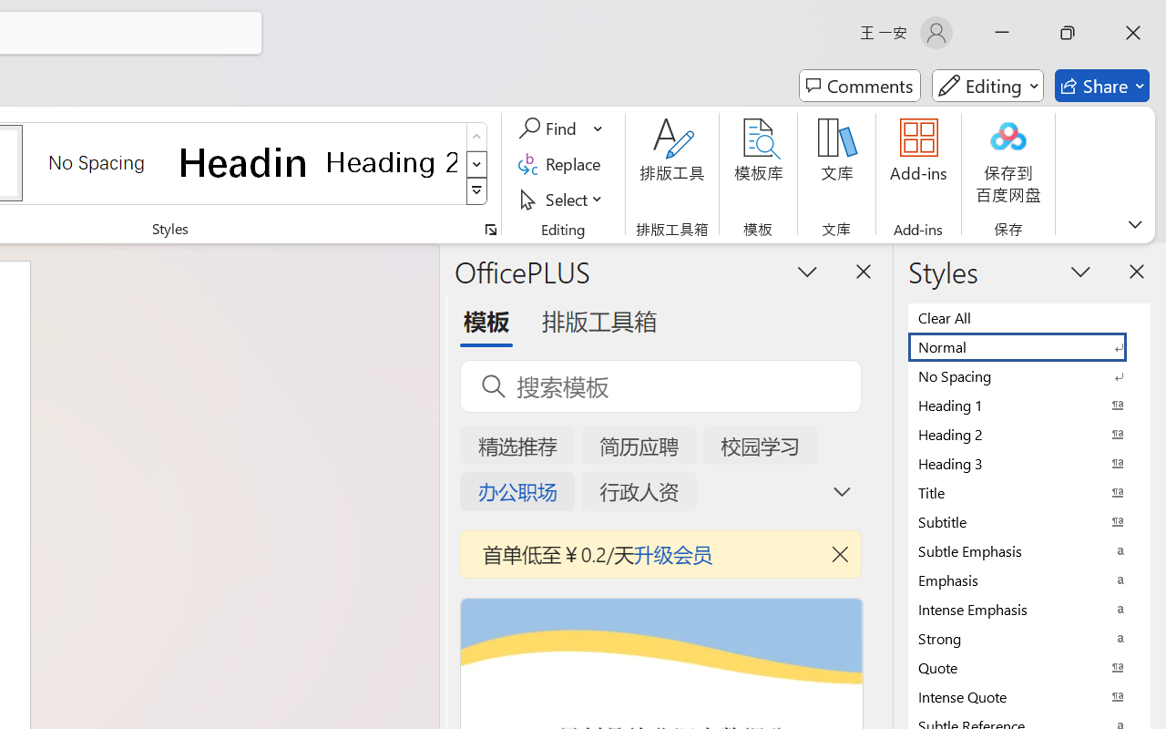  I want to click on Heading 3, so click(1029, 463).